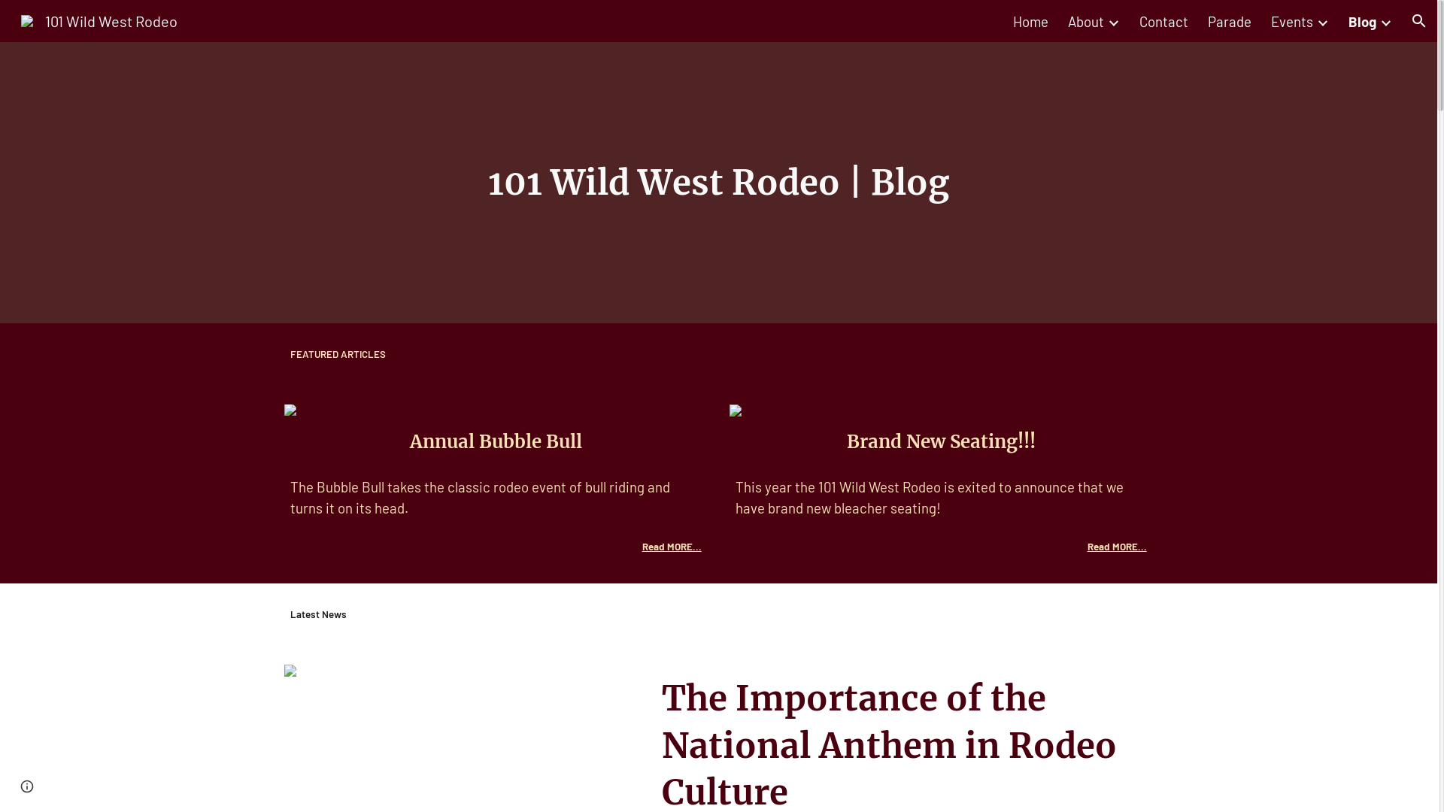  Describe the element at coordinates (1164, 20) in the screenshot. I see `Contact` at that location.